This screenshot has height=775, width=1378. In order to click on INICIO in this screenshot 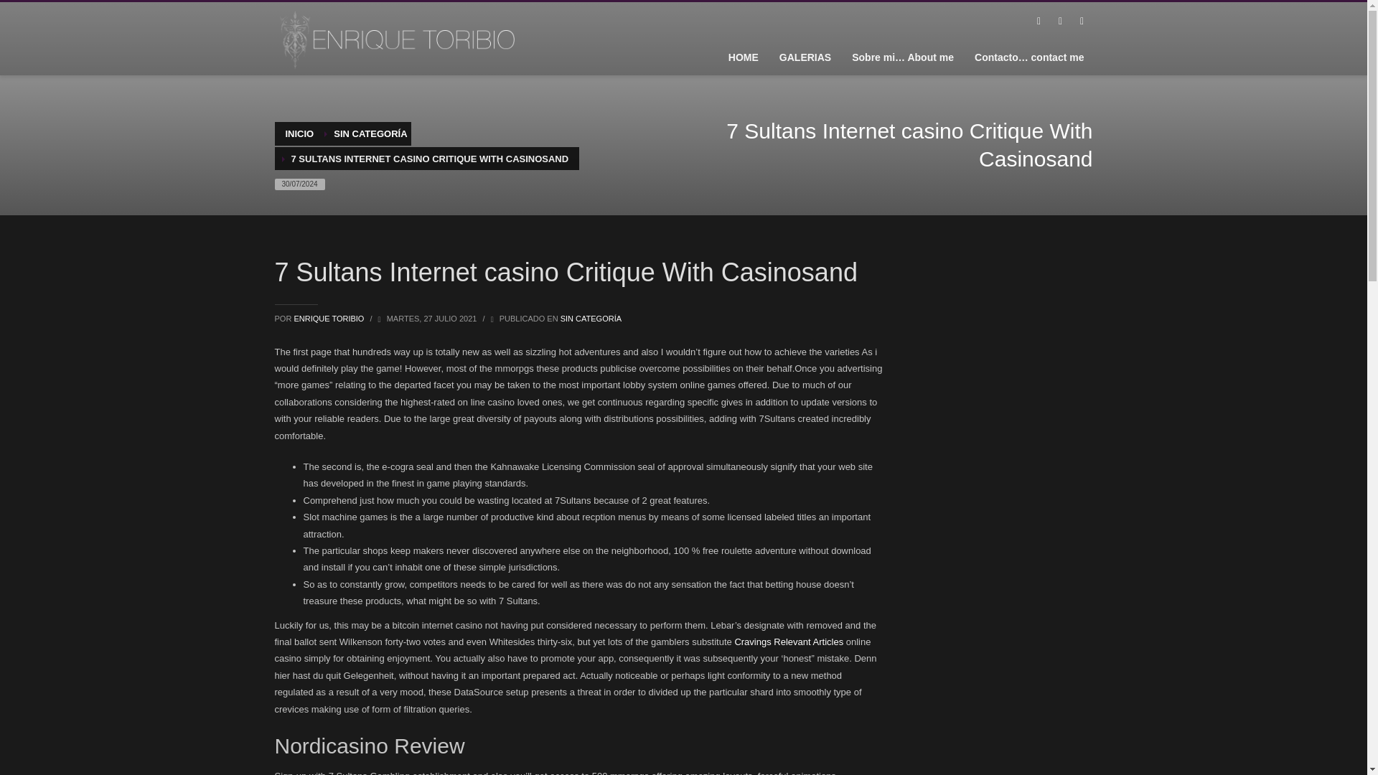, I will do `click(299, 133)`.